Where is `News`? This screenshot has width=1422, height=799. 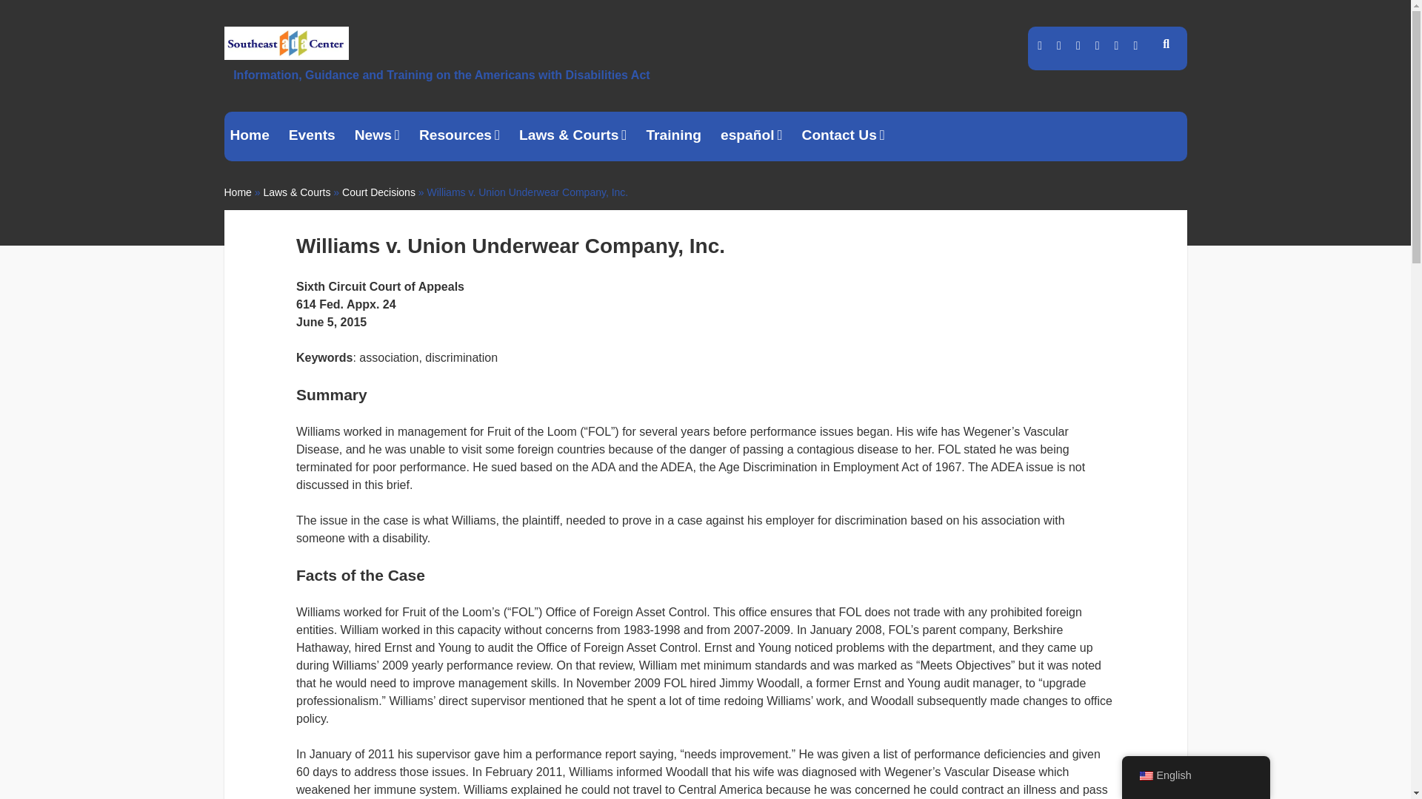
News is located at coordinates (376, 136).